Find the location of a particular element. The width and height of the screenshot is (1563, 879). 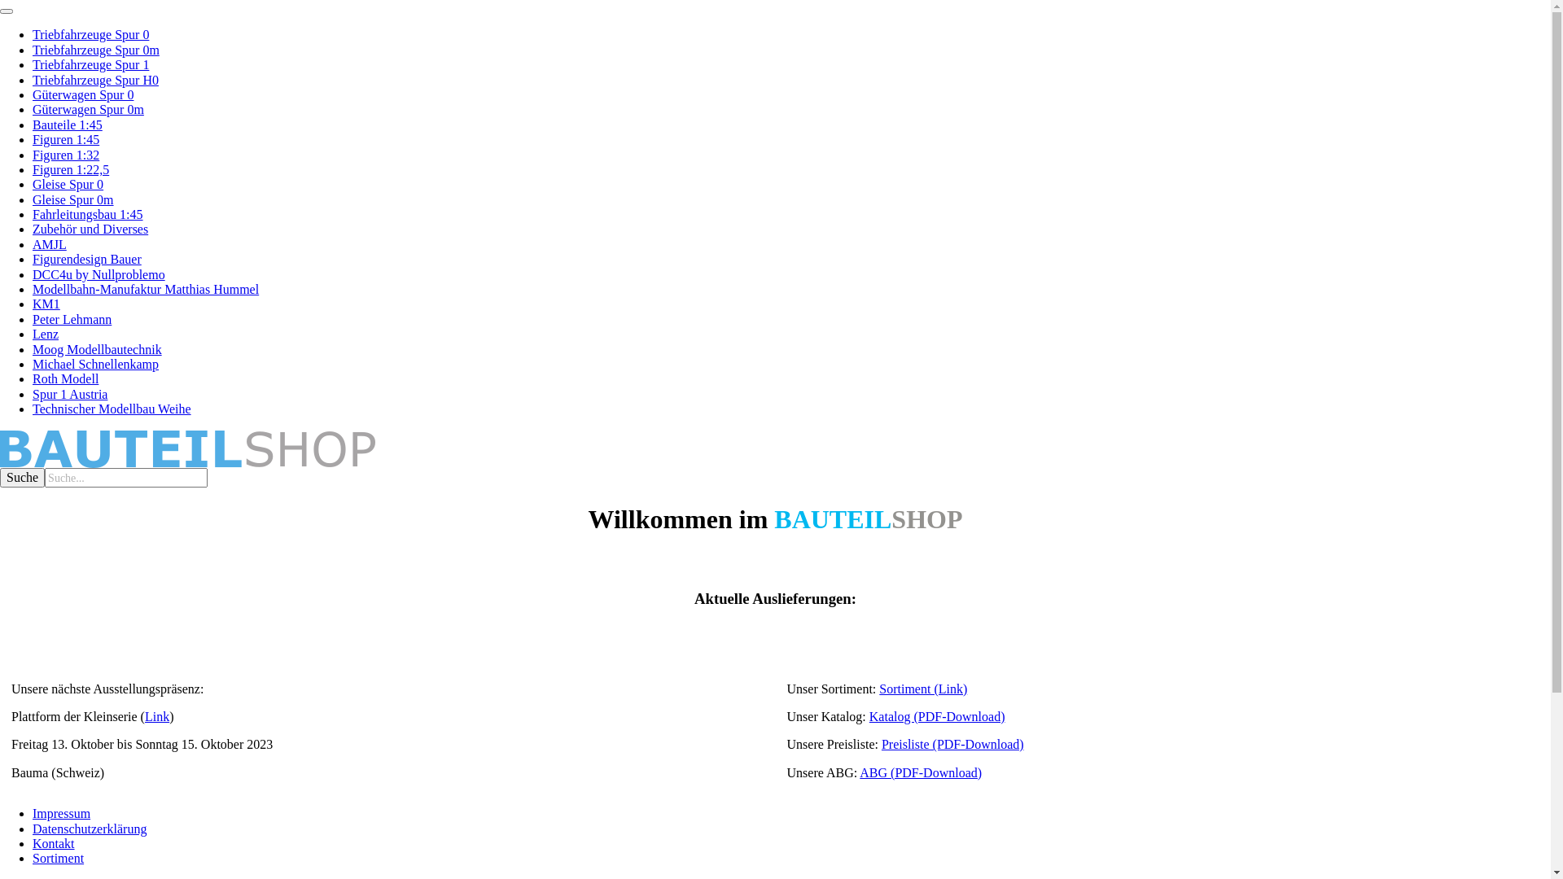

Moog Modellbautechnik is located at coordinates (98, 350).